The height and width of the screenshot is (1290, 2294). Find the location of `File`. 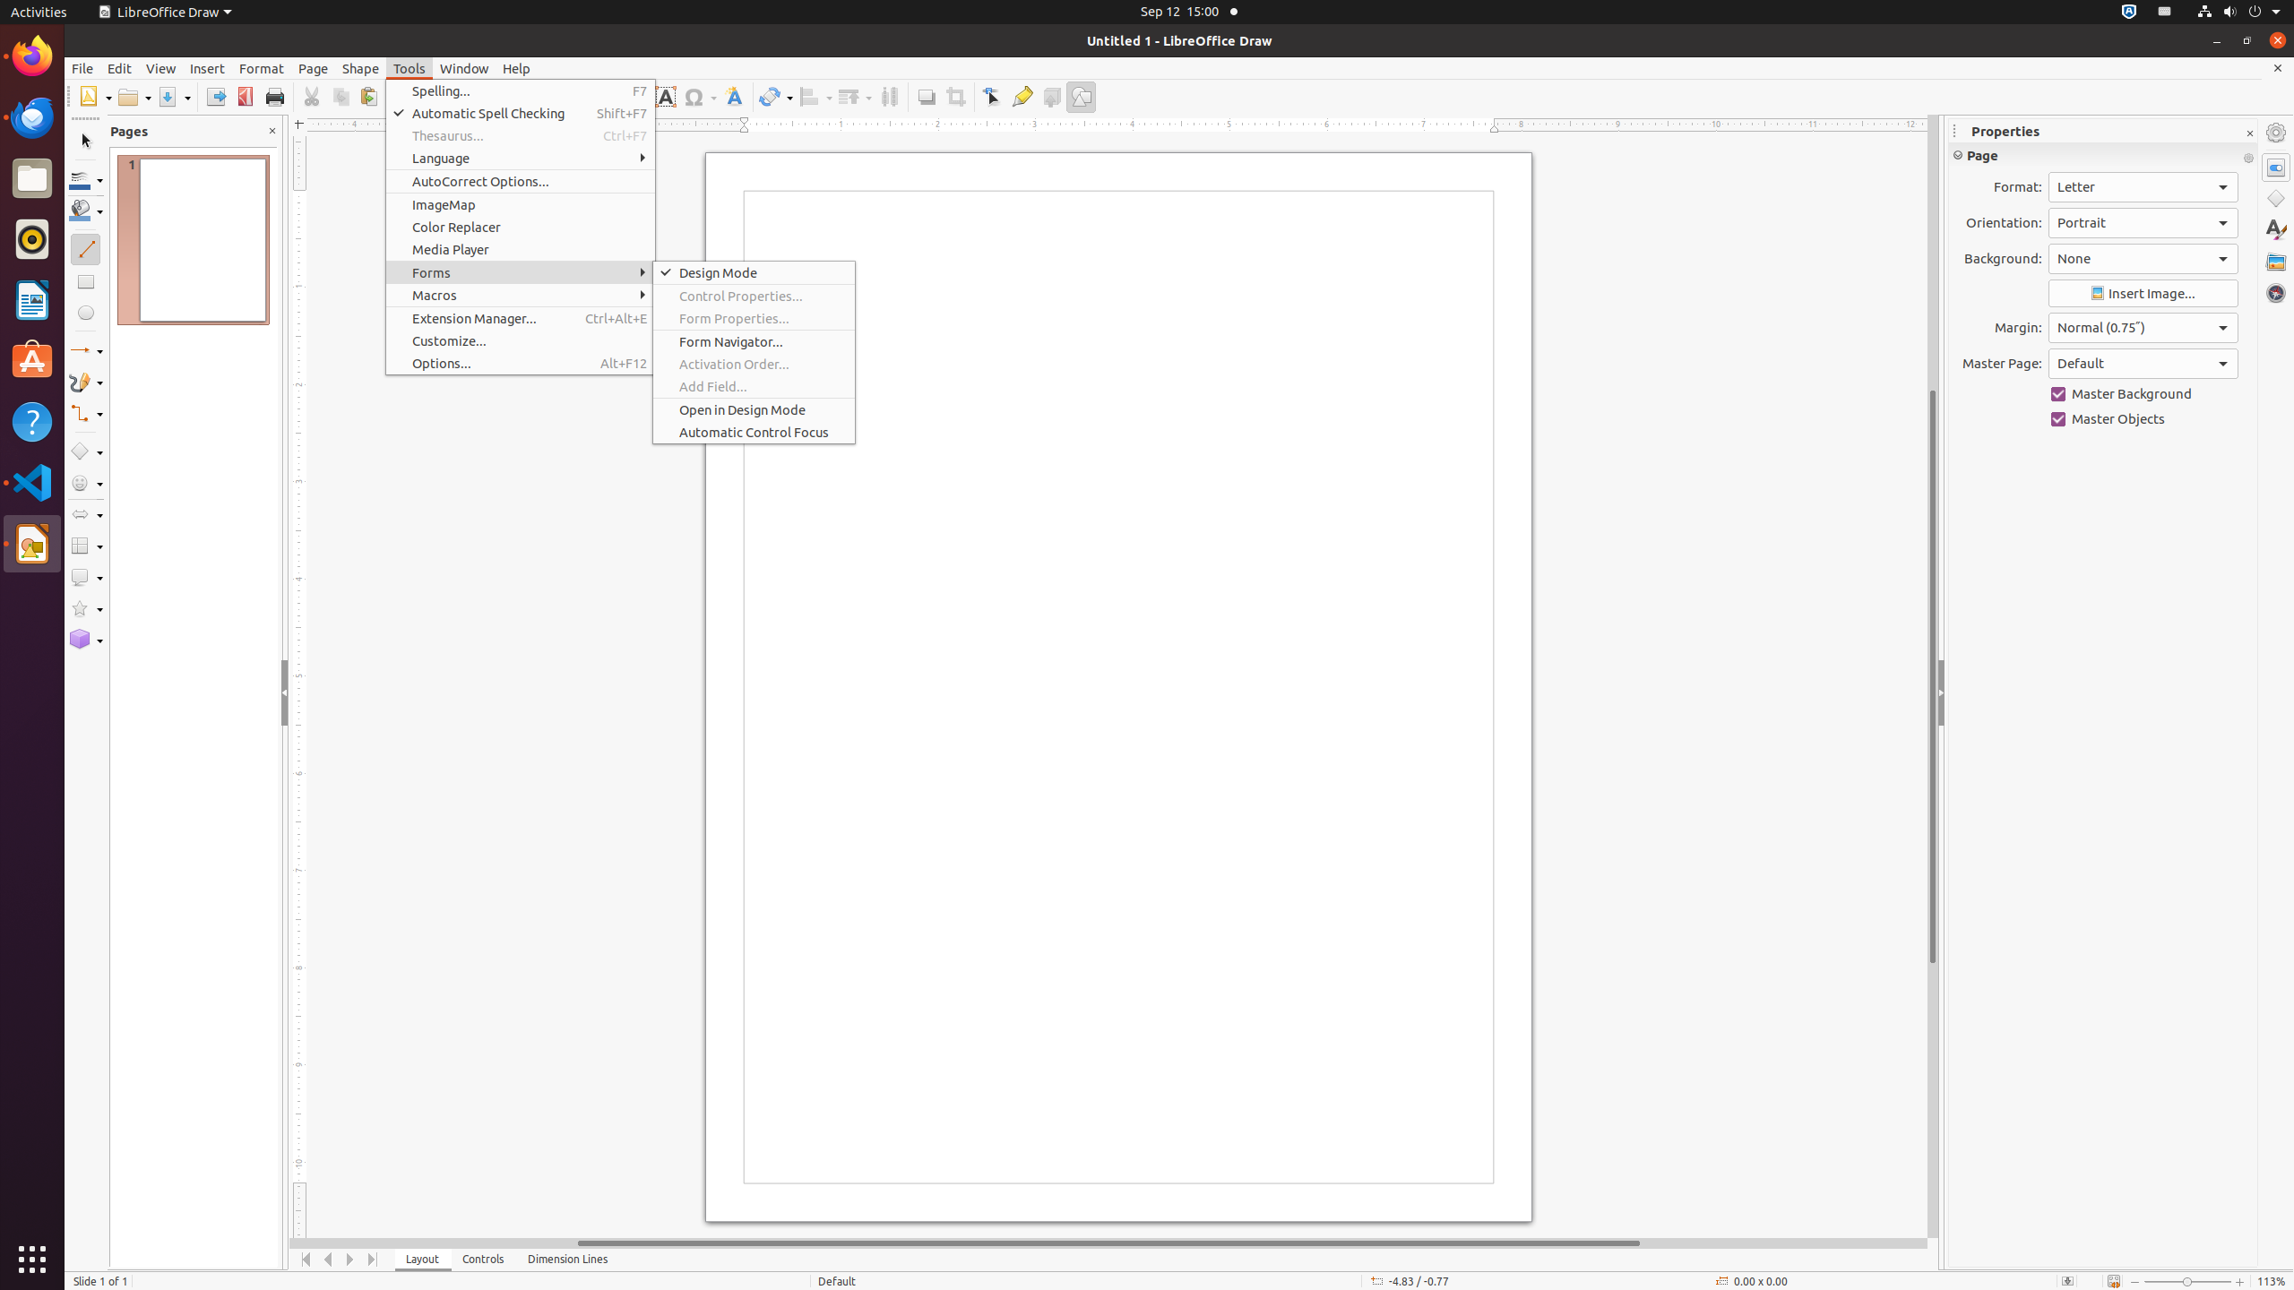

File is located at coordinates (82, 68).